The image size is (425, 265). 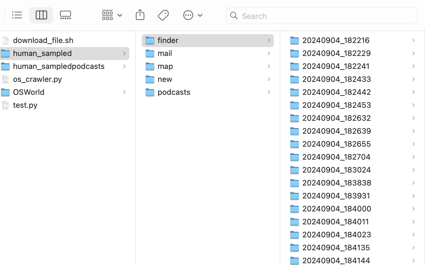 I want to click on 20240904_183931, so click(x=338, y=196).